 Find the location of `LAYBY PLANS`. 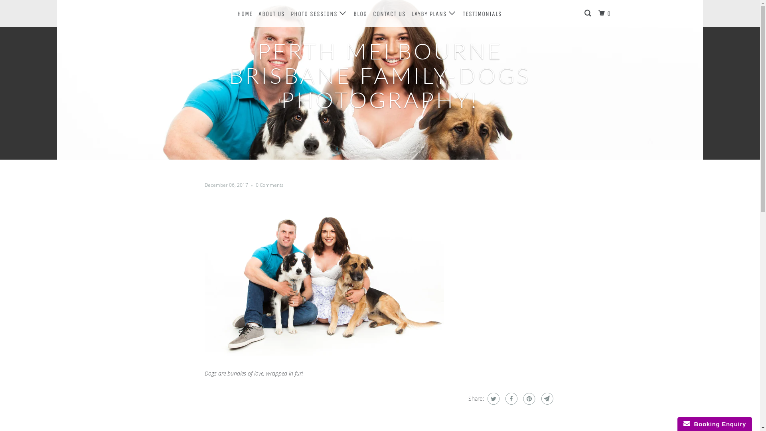

LAYBY PLANS is located at coordinates (434, 14).